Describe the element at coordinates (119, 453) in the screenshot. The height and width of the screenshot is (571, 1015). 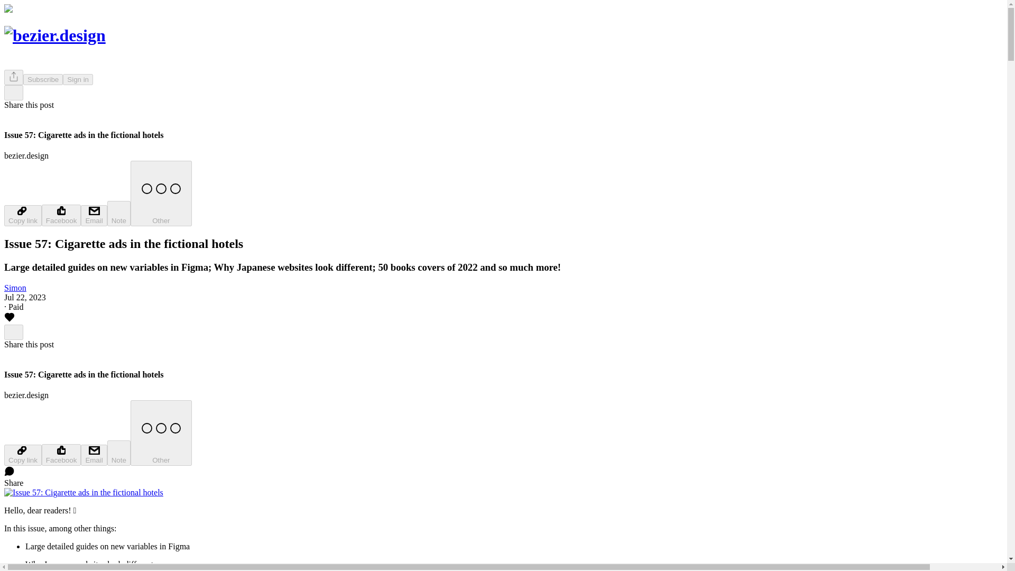
I see `Note` at that location.